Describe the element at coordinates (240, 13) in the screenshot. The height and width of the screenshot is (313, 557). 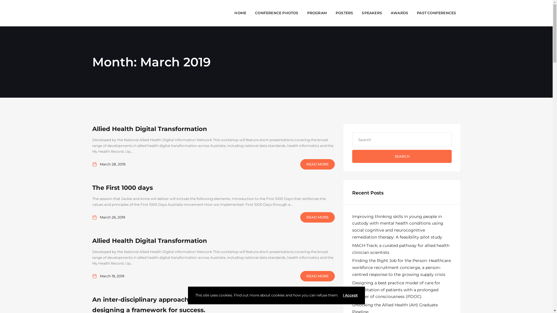
I see `HOME` at that location.